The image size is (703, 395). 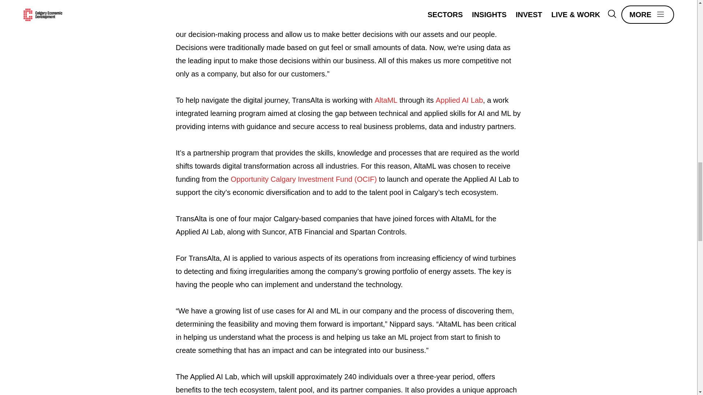 What do you see at coordinates (304, 179) in the screenshot?
I see `Opportunity Calgary Investment Fund` at bounding box center [304, 179].